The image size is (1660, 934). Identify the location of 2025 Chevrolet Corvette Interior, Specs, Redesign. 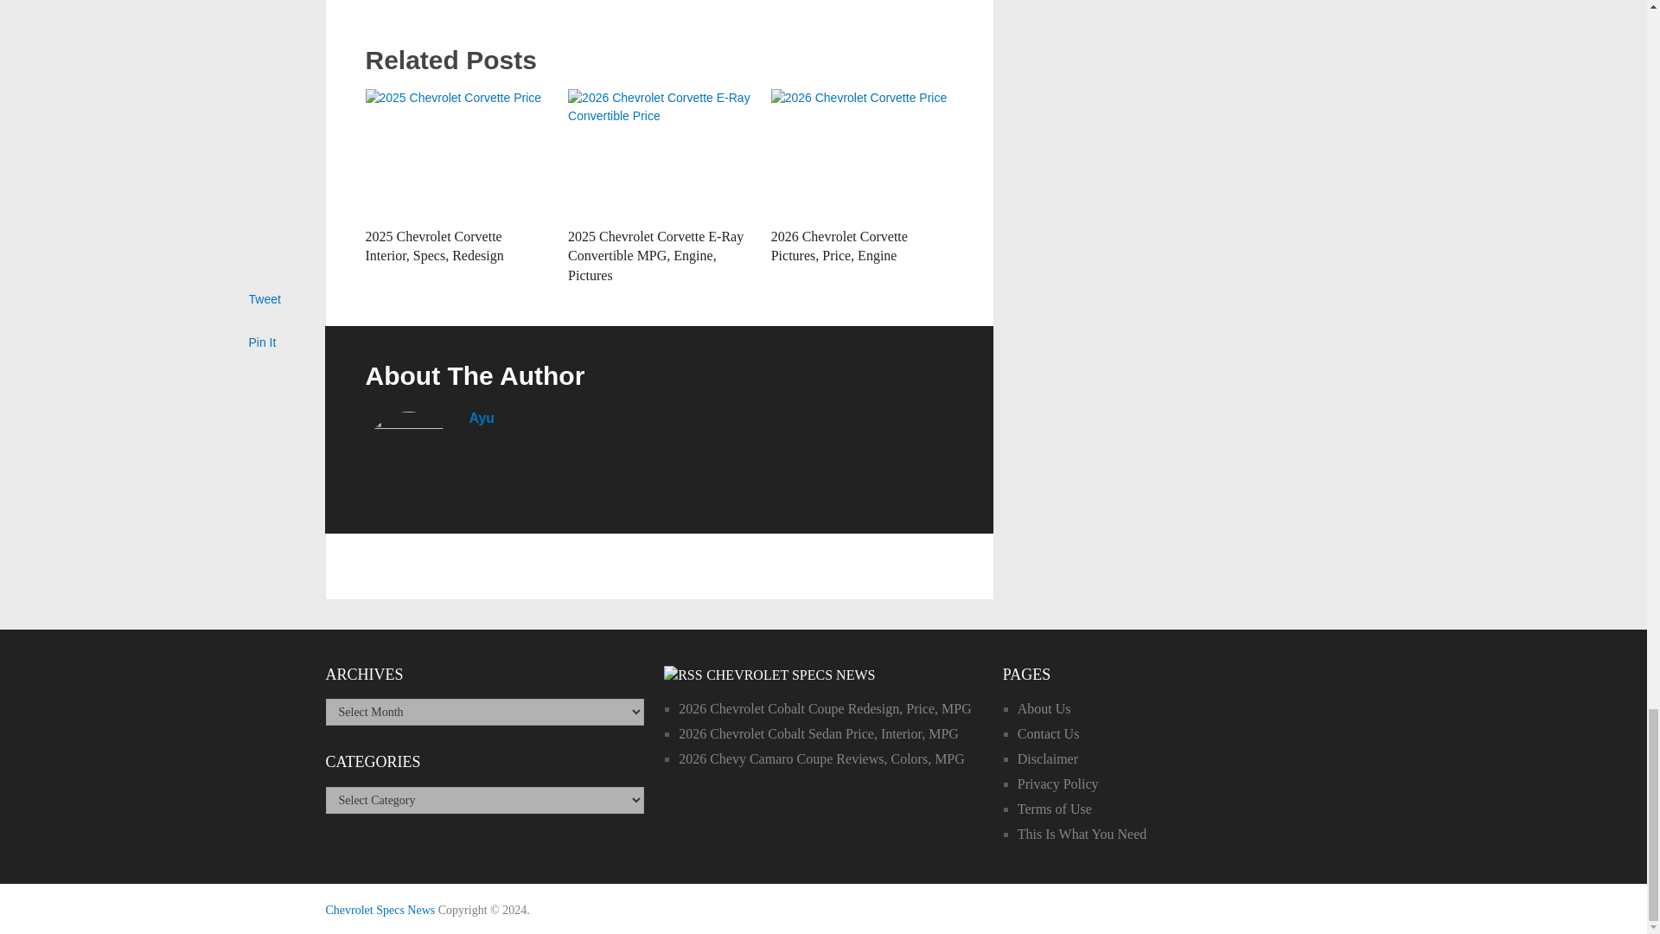
(434, 246).